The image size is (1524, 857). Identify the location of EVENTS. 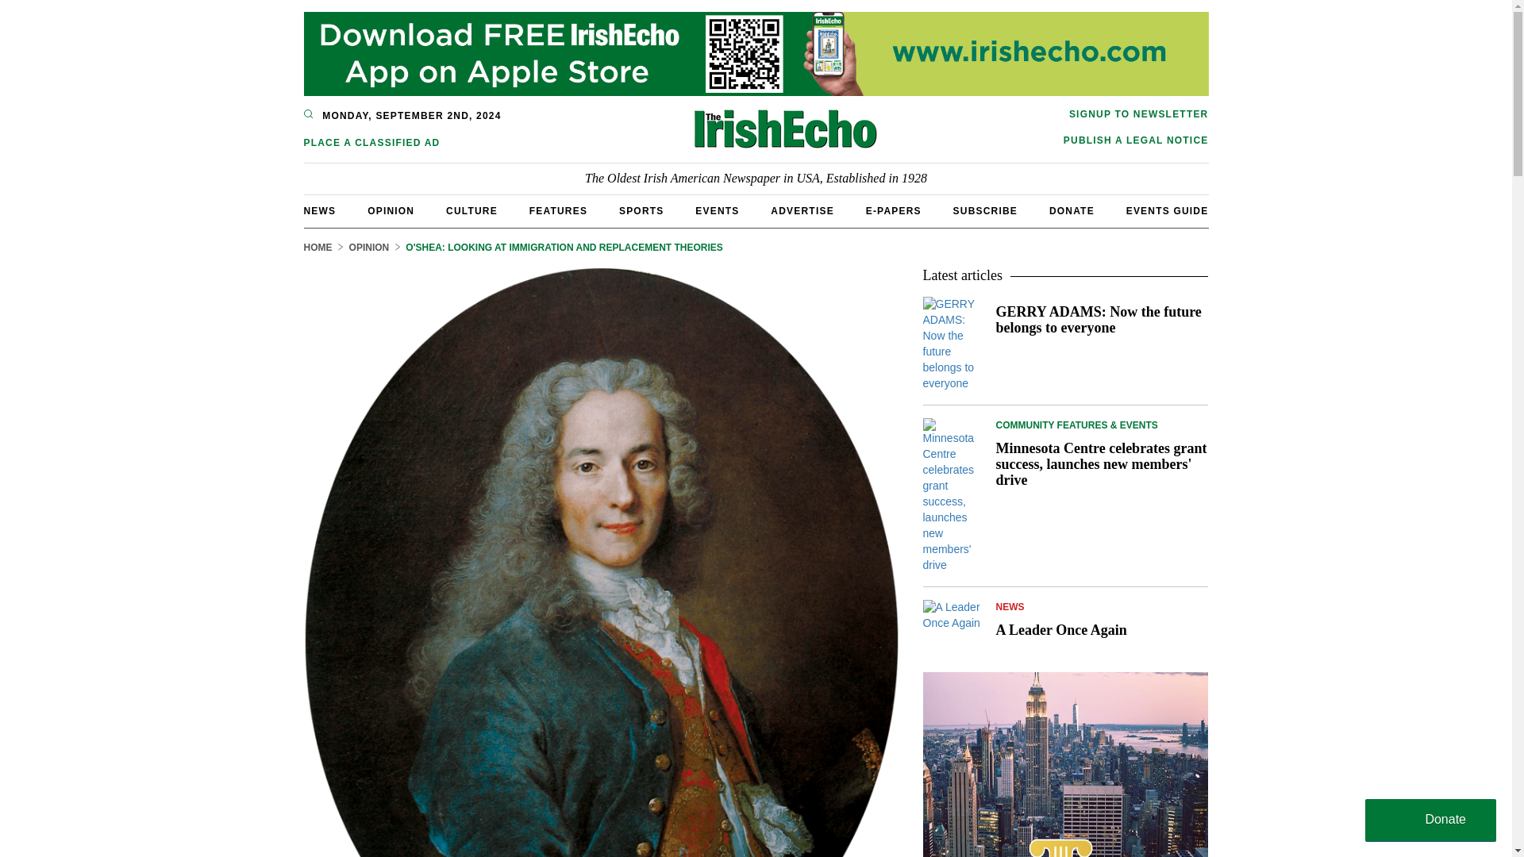
(717, 211).